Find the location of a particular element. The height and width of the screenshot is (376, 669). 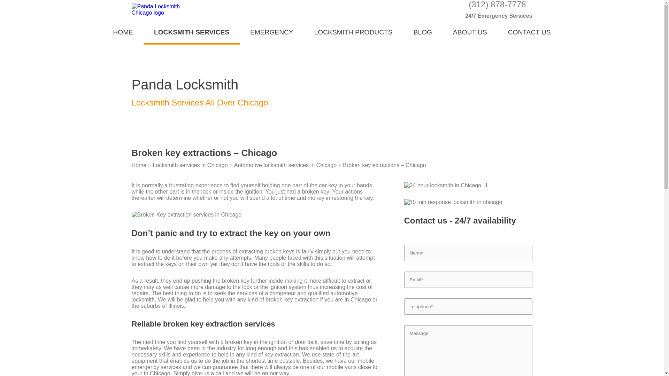

Home is located at coordinates (139, 165).